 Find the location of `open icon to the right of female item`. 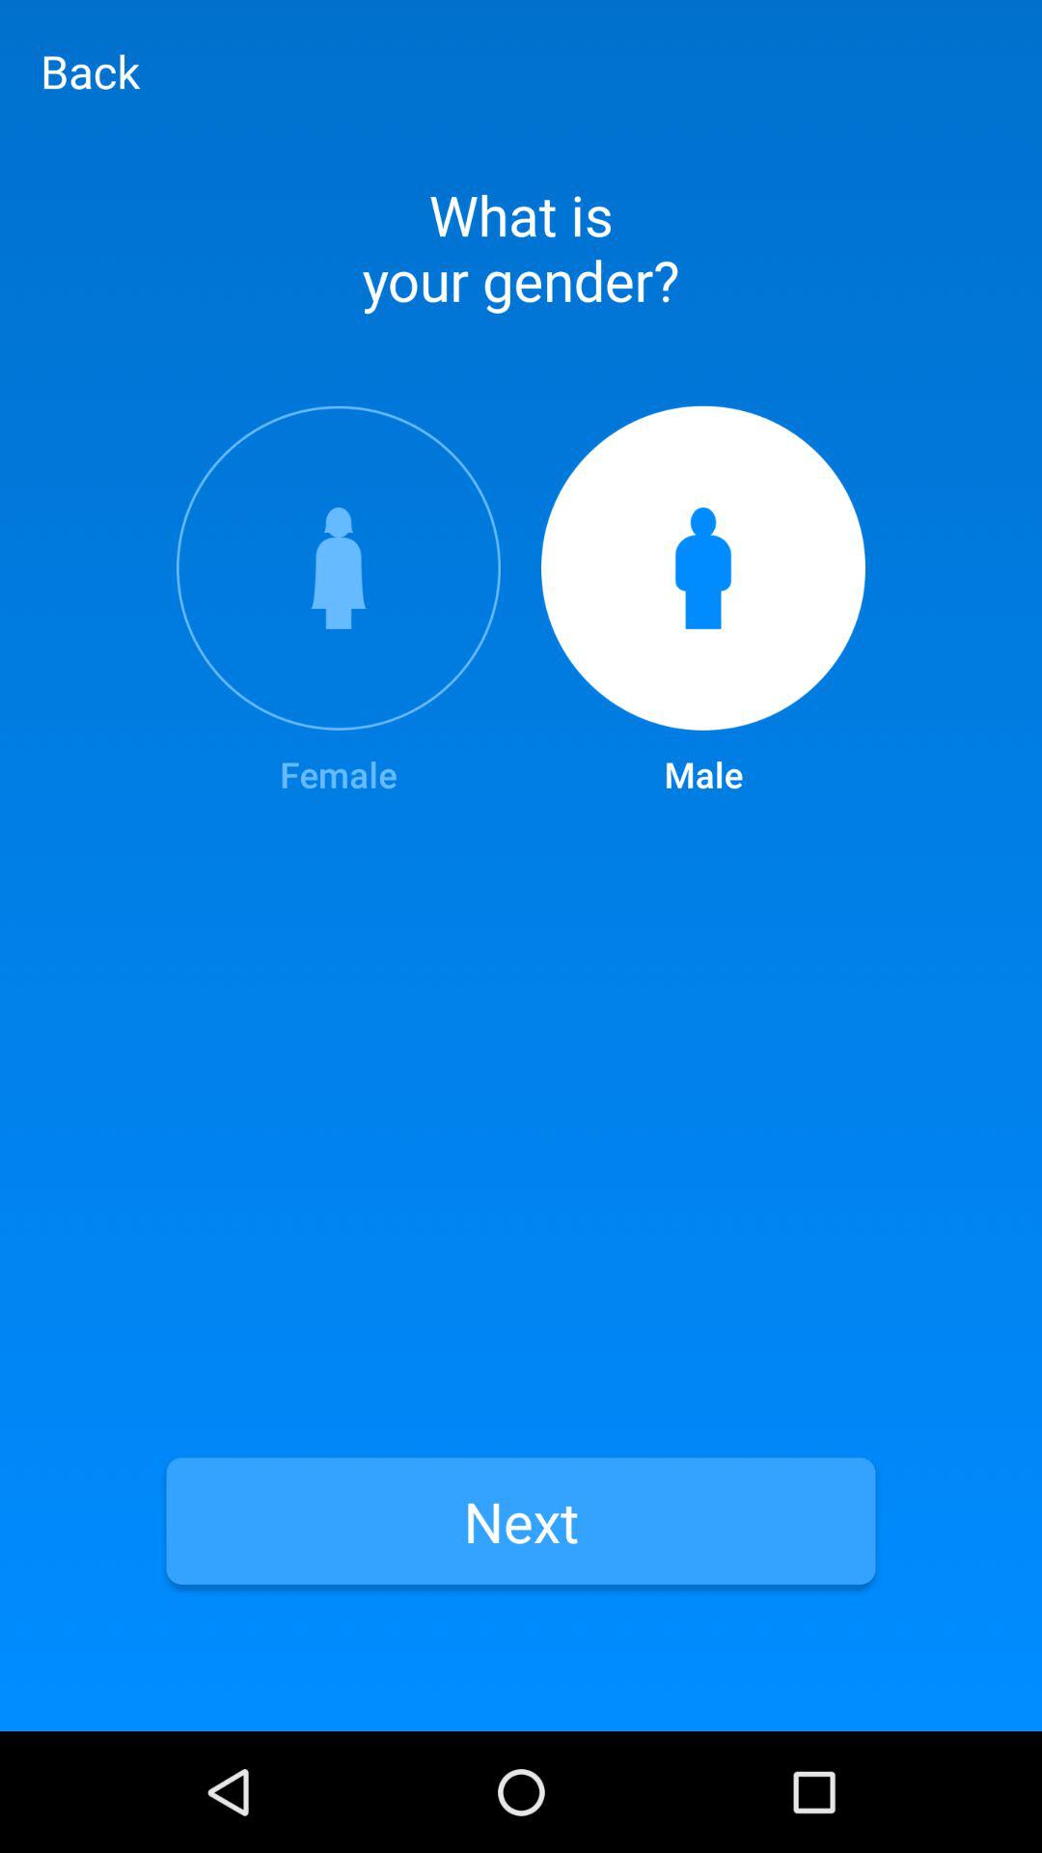

open icon to the right of female item is located at coordinates (703, 602).